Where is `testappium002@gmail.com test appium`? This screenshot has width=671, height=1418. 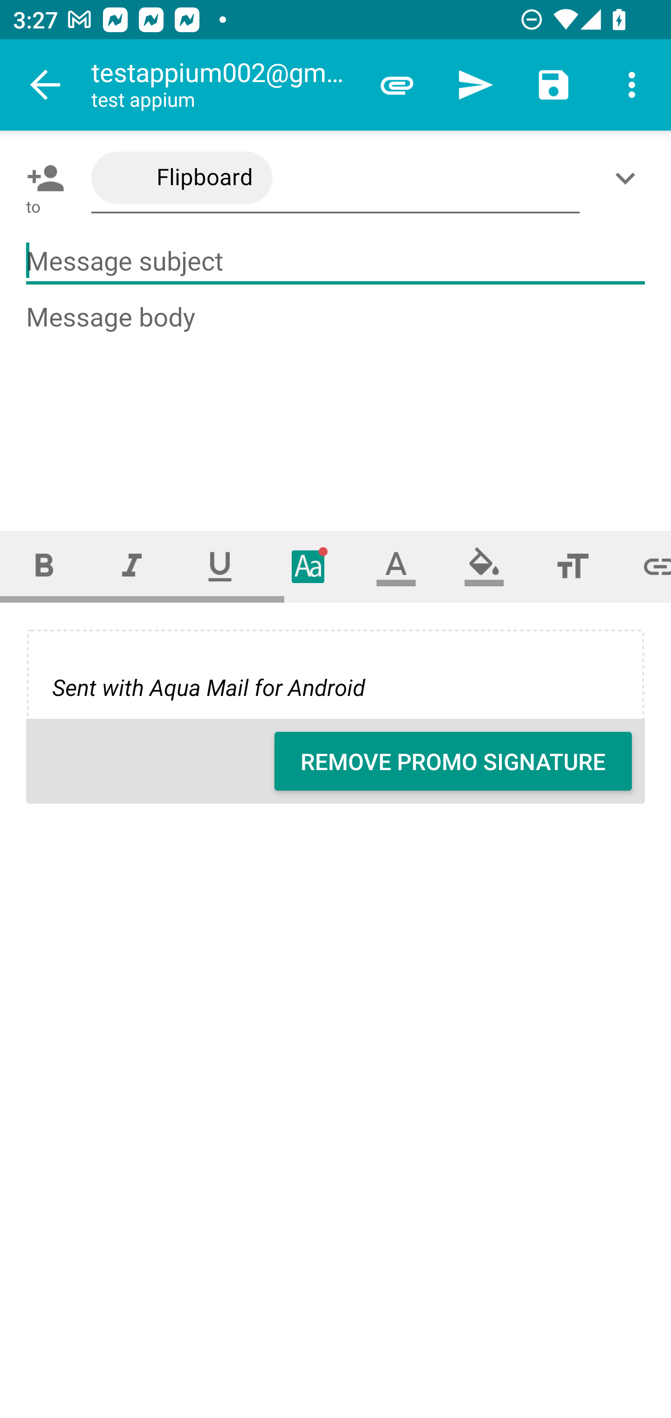 testappium002@gmail.com test appium is located at coordinates (224, 85).